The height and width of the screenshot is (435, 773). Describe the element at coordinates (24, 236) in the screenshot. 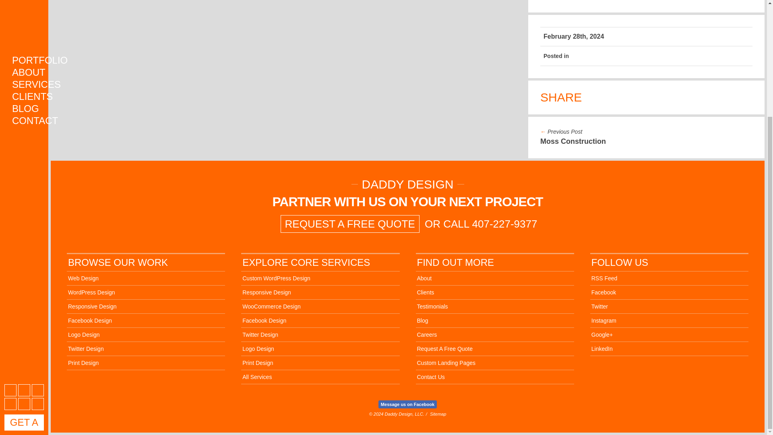

I see `Facebook` at that location.